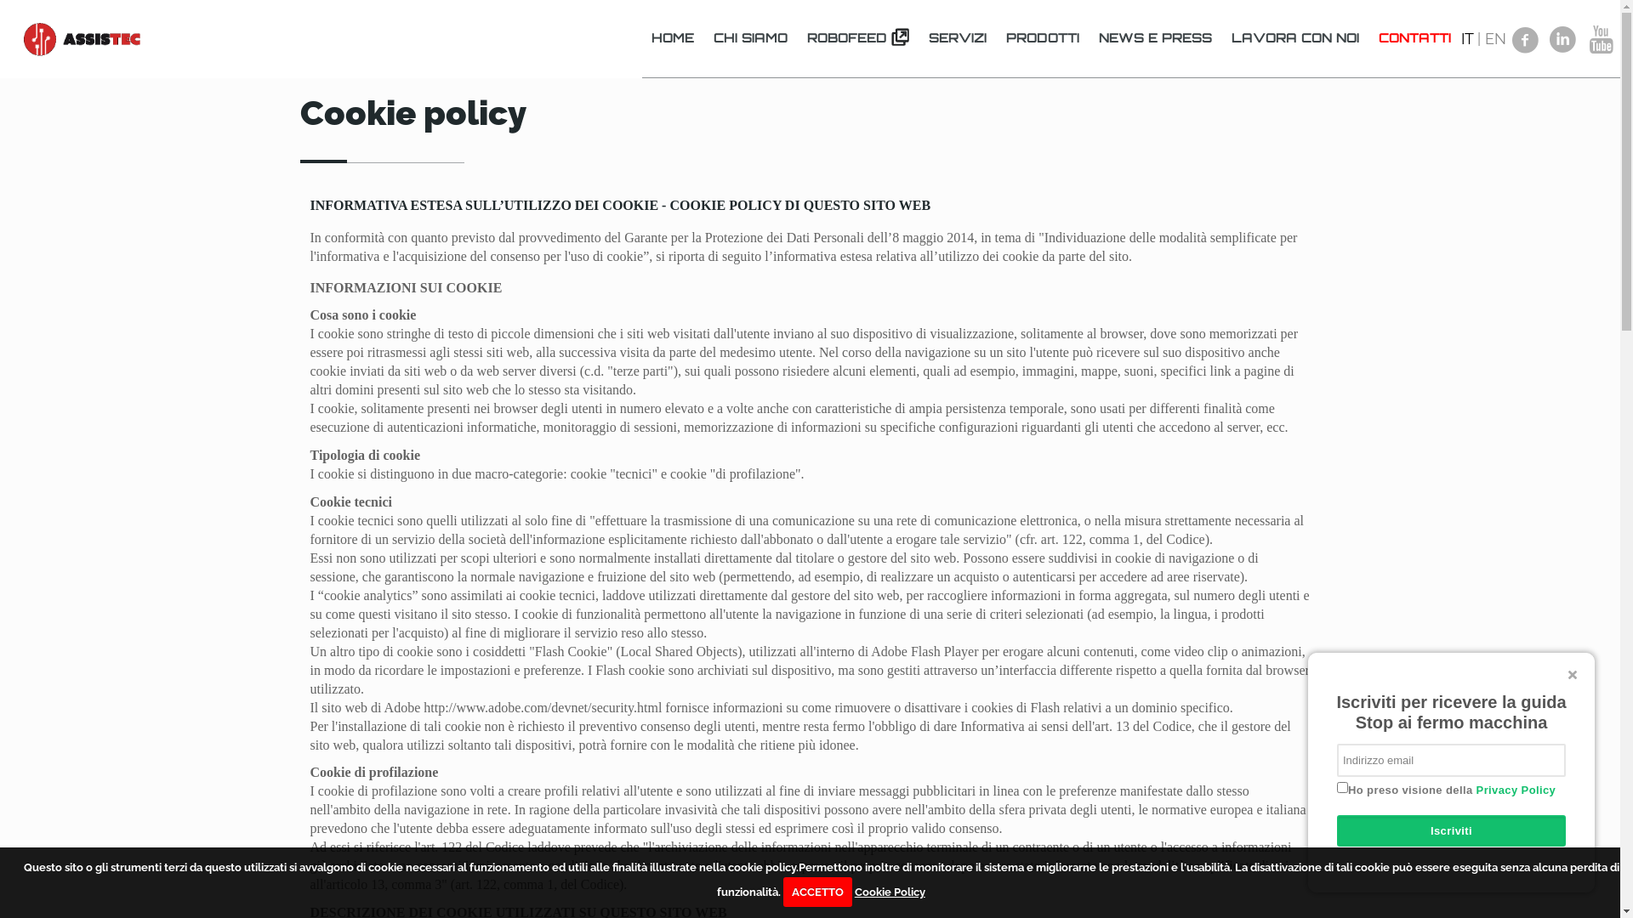 This screenshot has width=1633, height=918. I want to click on ACCETTO, so click(818, 892).